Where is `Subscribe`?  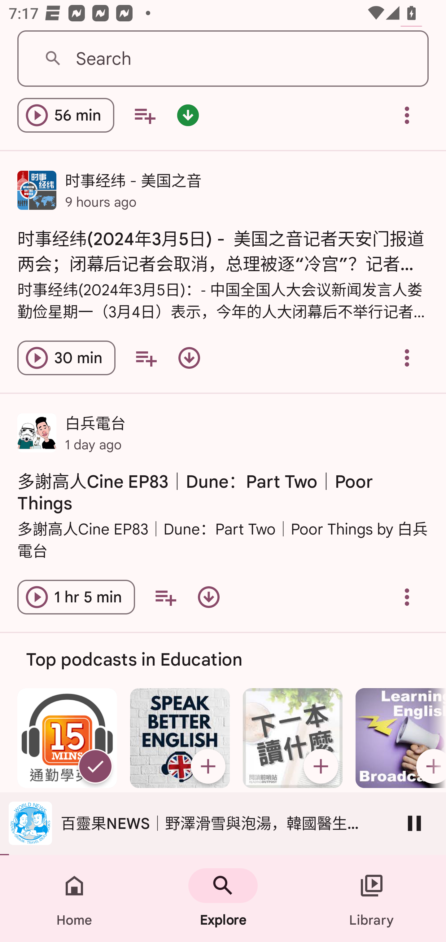
Subscribe is located at coordinates (321, 766).